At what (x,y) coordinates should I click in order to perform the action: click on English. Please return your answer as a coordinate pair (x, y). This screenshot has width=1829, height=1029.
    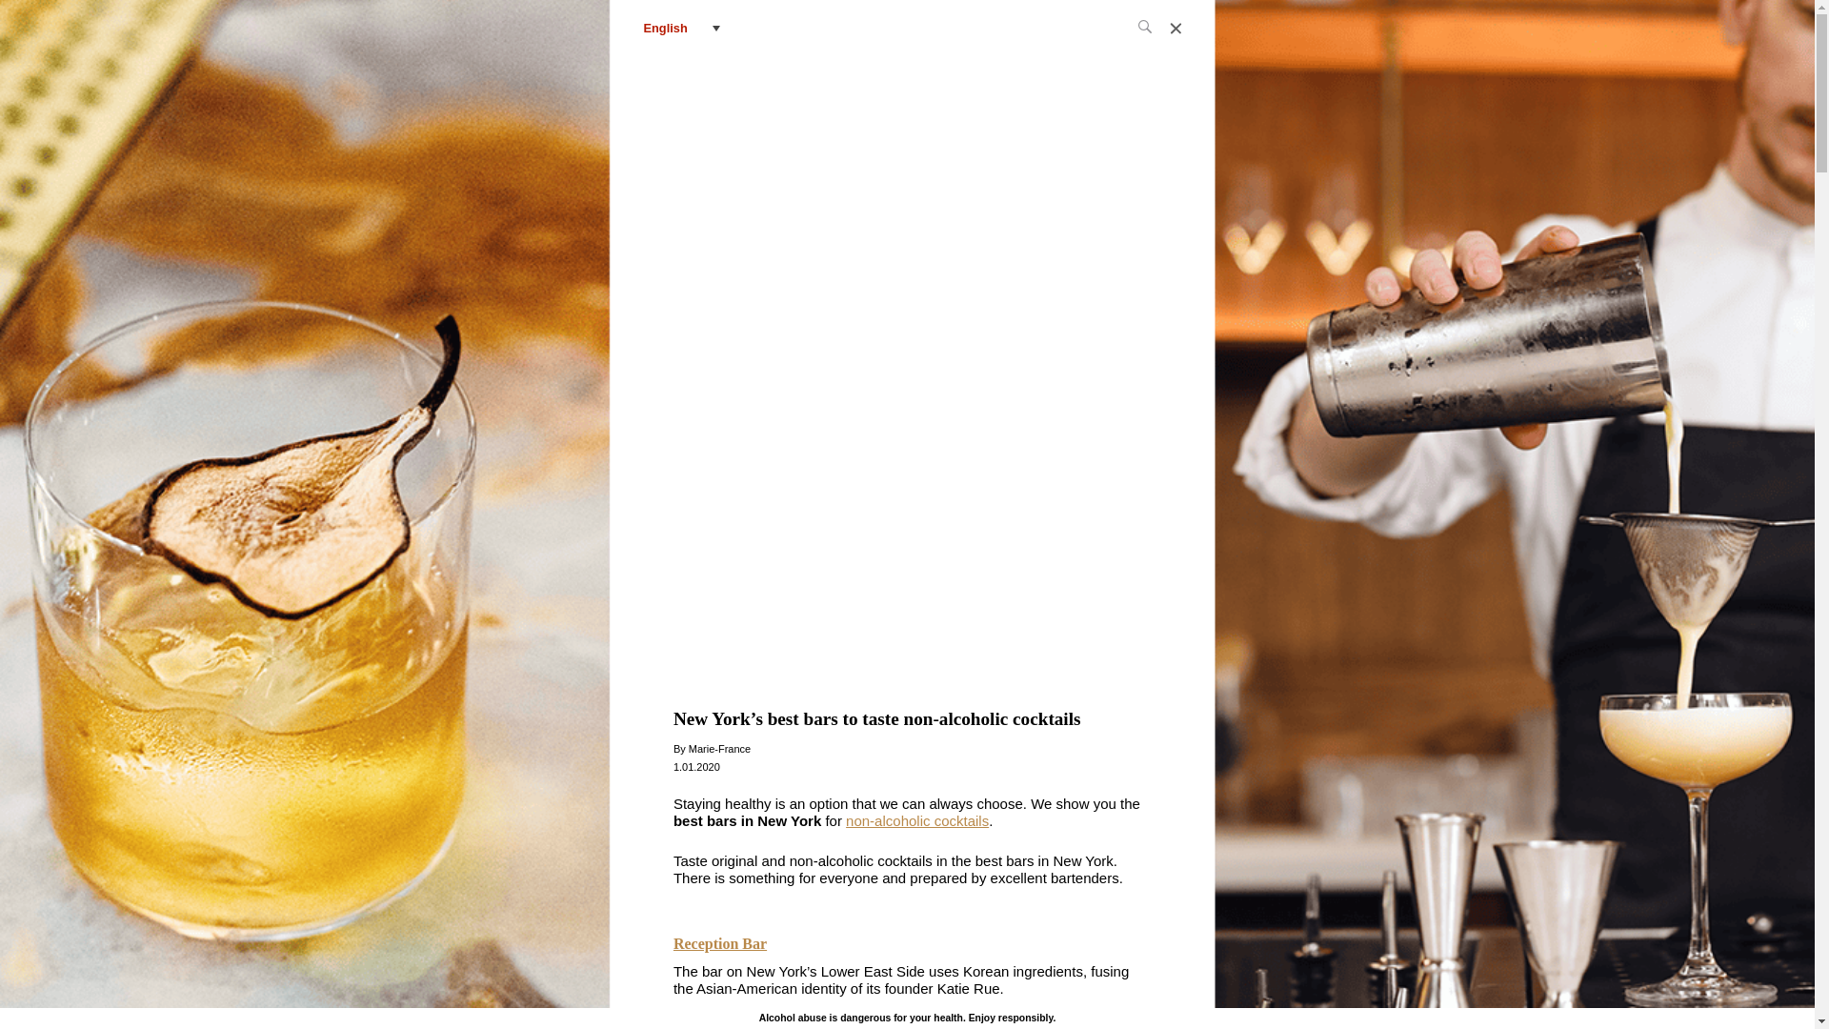
    Looking at the image, I should click on (682, 28).